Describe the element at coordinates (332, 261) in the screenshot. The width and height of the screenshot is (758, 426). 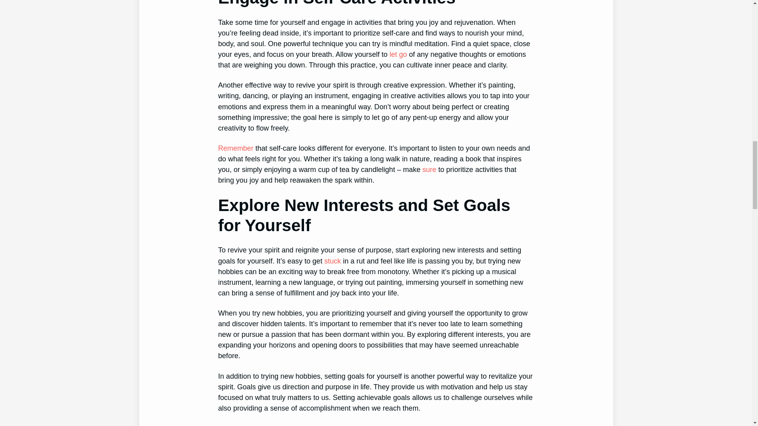
I see `stuck` at that location.